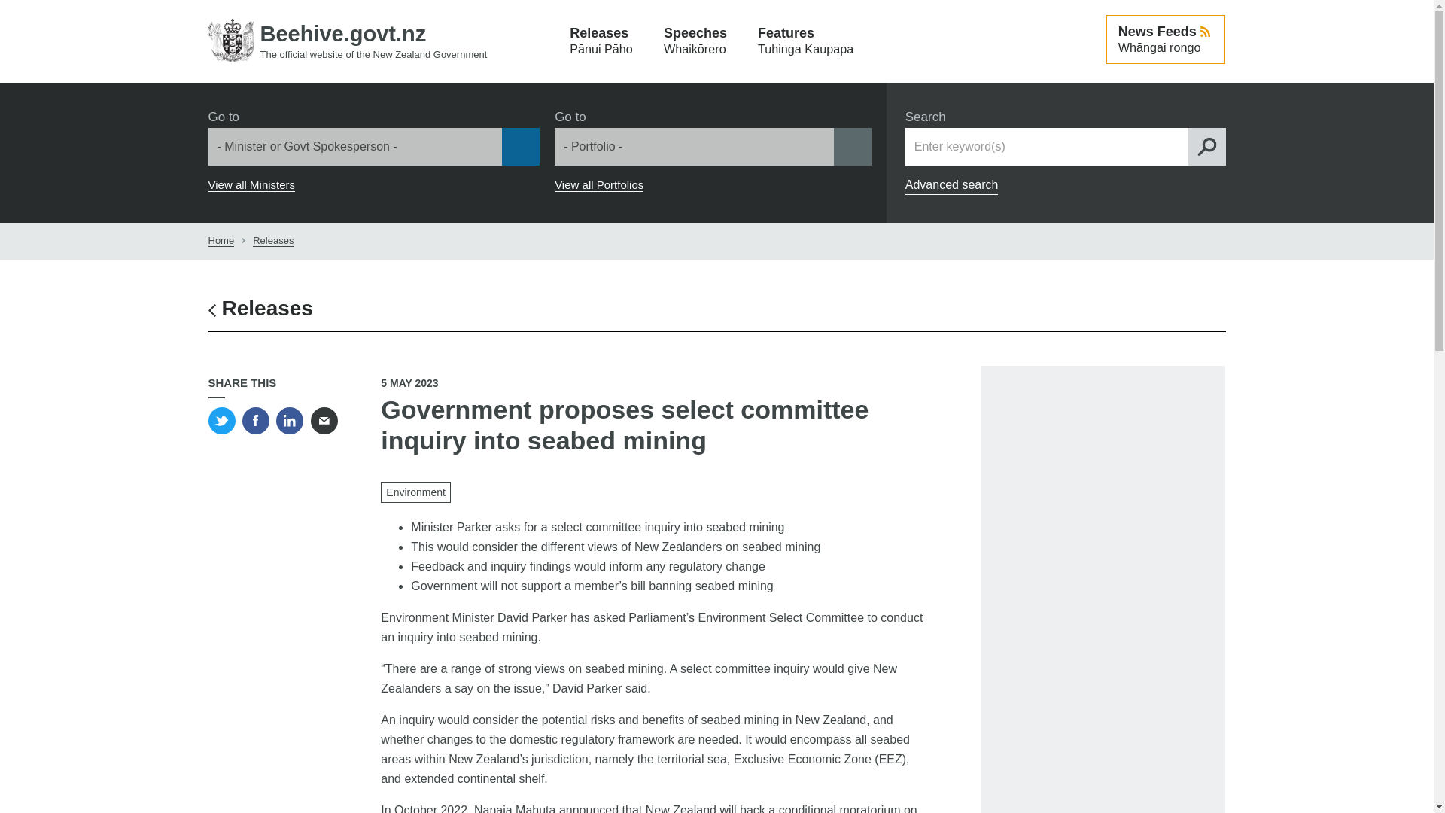 The width and height of the screenshot is (1445, 813). I want to click on Releases, so click(695, 41).